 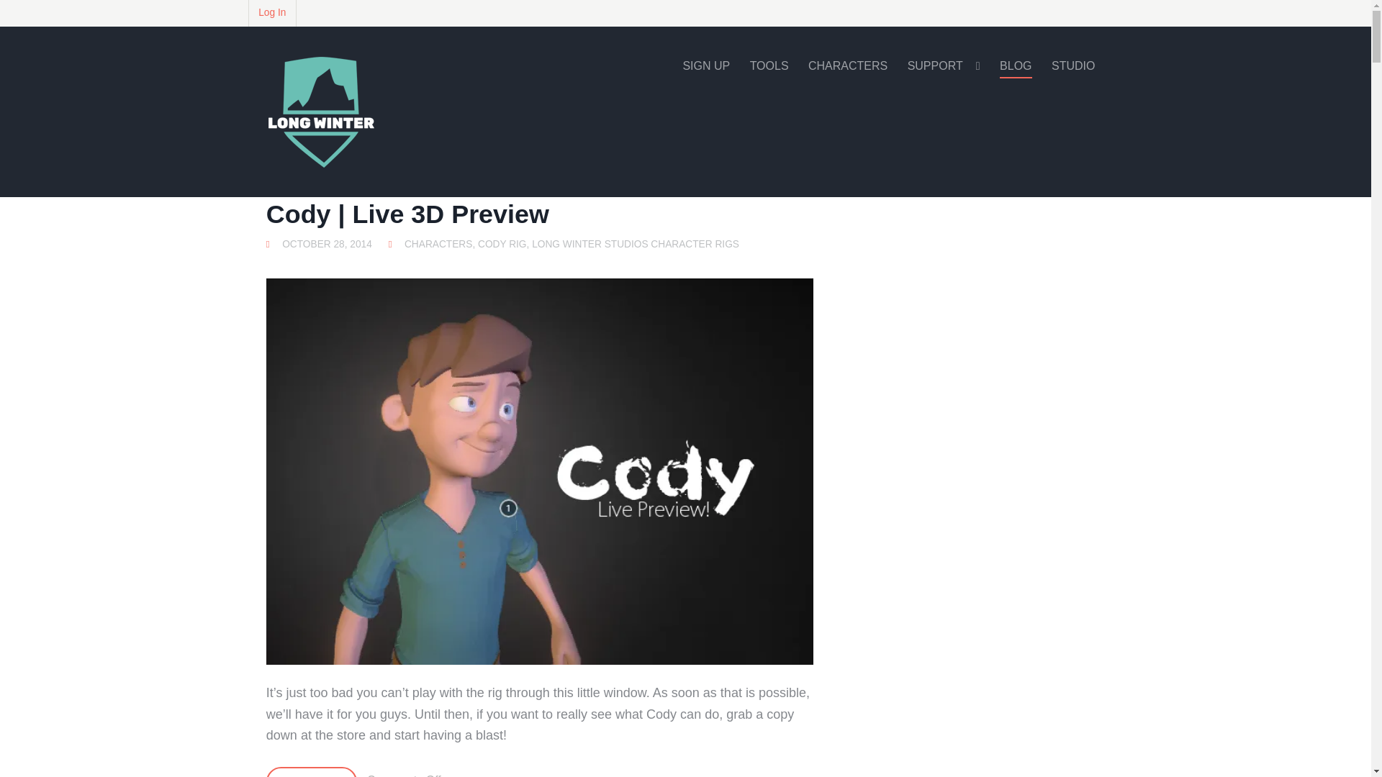 What do you see at coordinates (327, 244) in the screenshot?
I see `OCTOBER 28, 2014` at bounding box center [327, 244].